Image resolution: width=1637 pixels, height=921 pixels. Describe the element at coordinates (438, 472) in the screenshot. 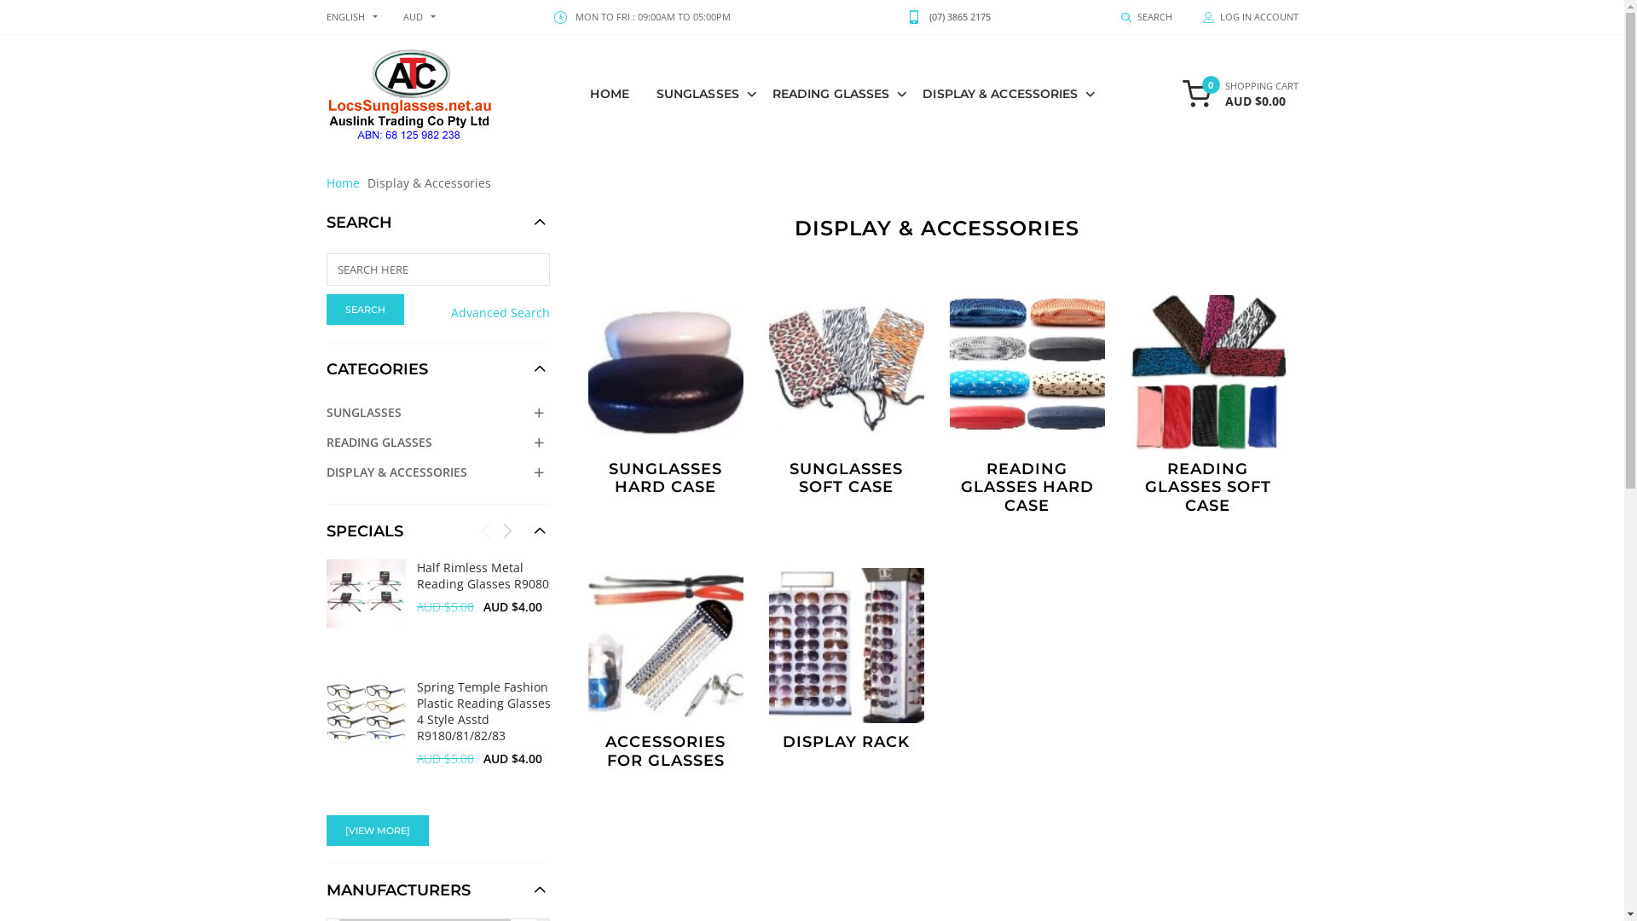

I see `DISPLAY & ACCESSORIES` at that location.